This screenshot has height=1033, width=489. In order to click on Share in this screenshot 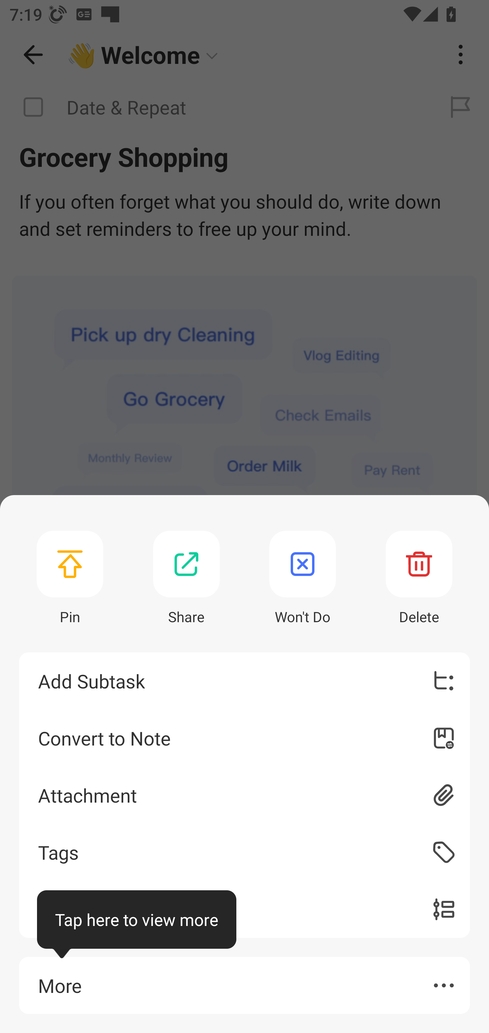, I will do `click(186, 578)`.